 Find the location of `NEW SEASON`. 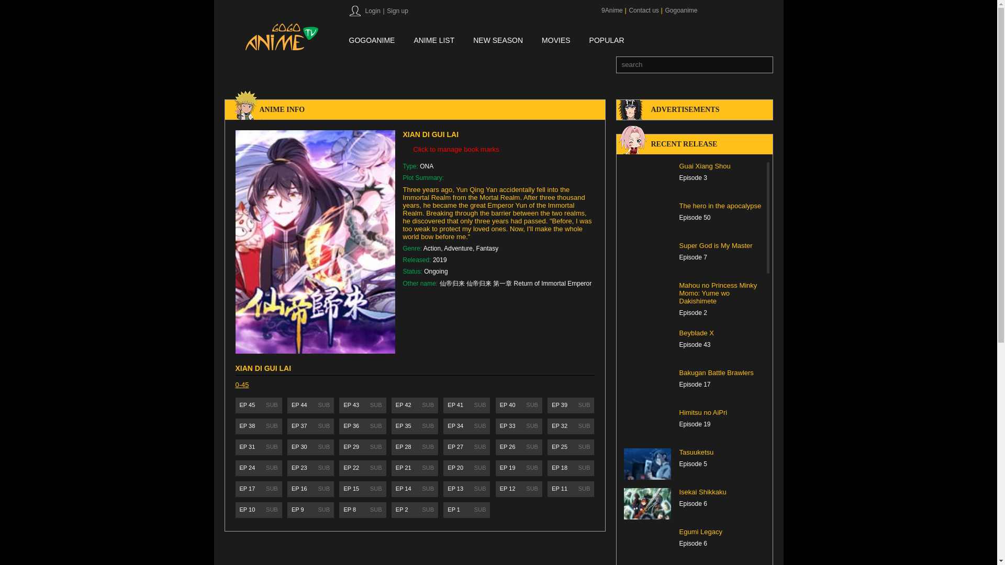

NEW SEASON is located at coordinates (498, 41).